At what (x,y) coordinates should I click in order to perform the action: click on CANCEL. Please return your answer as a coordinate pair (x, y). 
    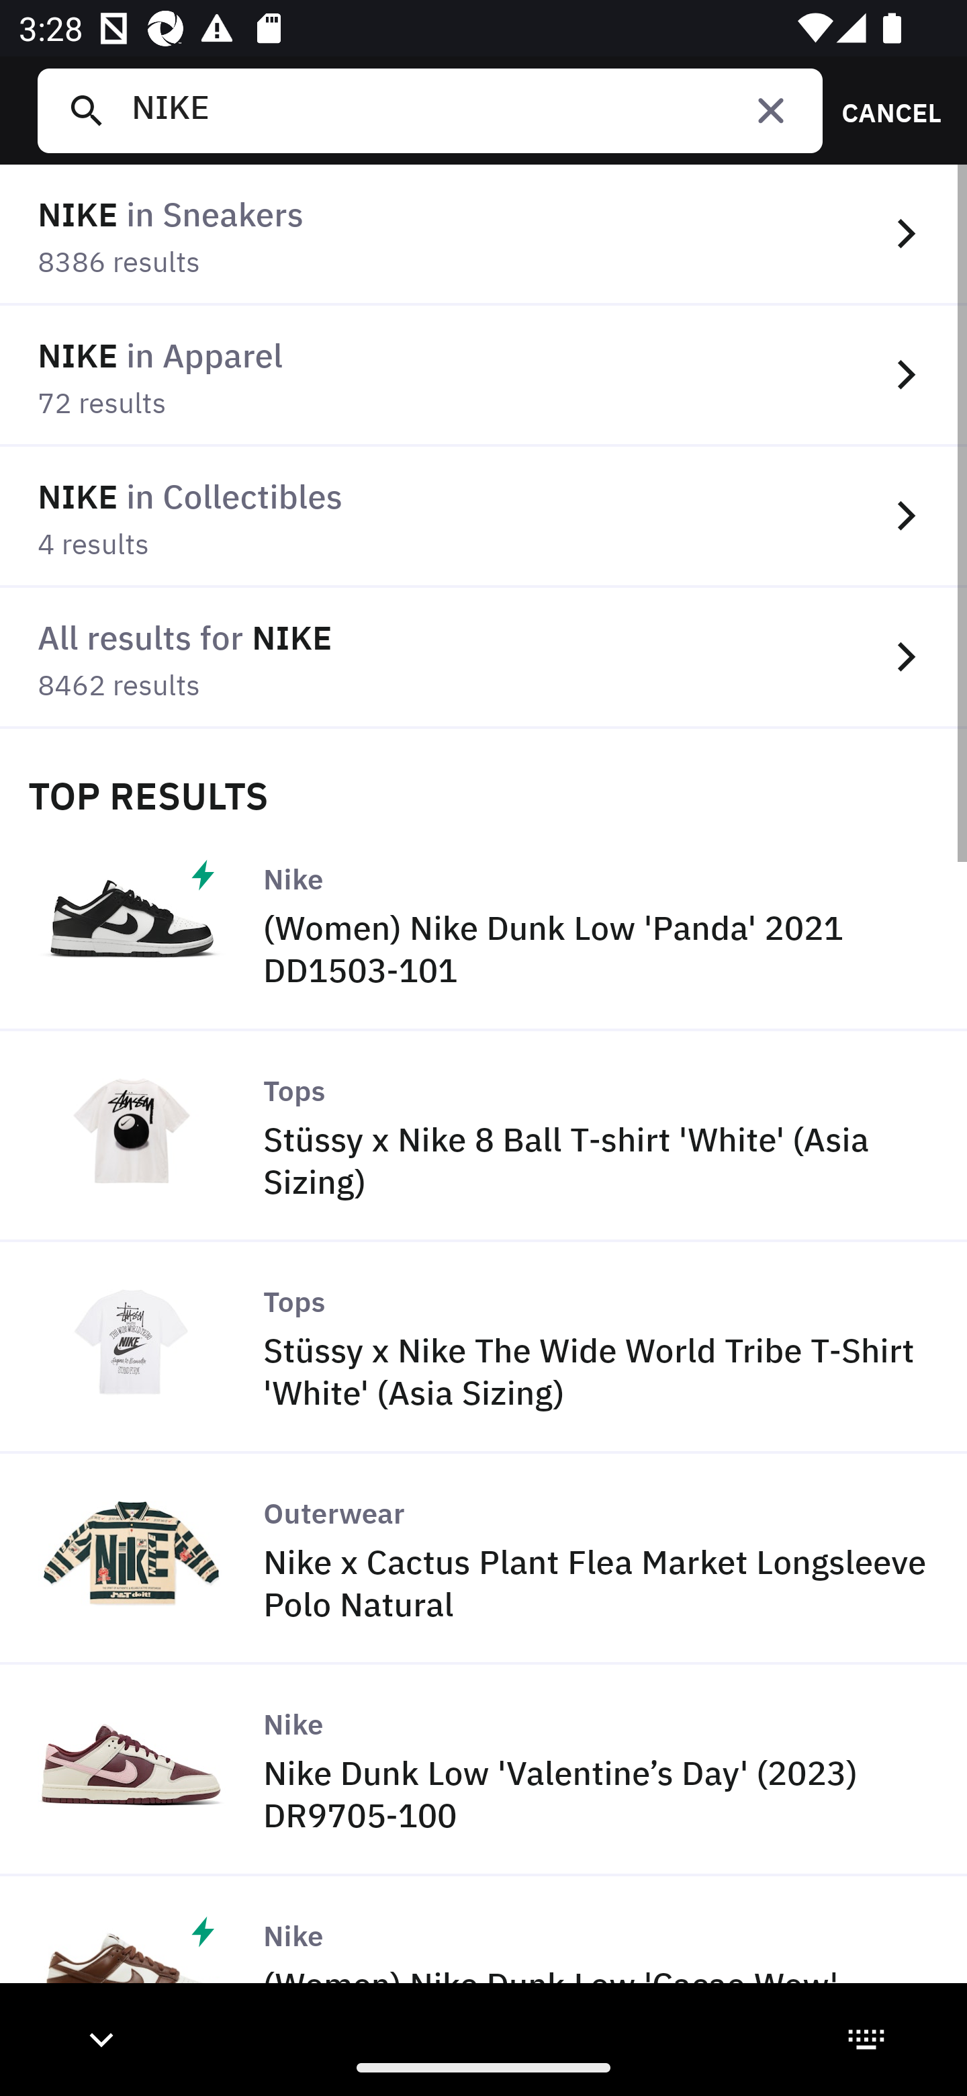
    Looking at the image, I should click on (882, 110).